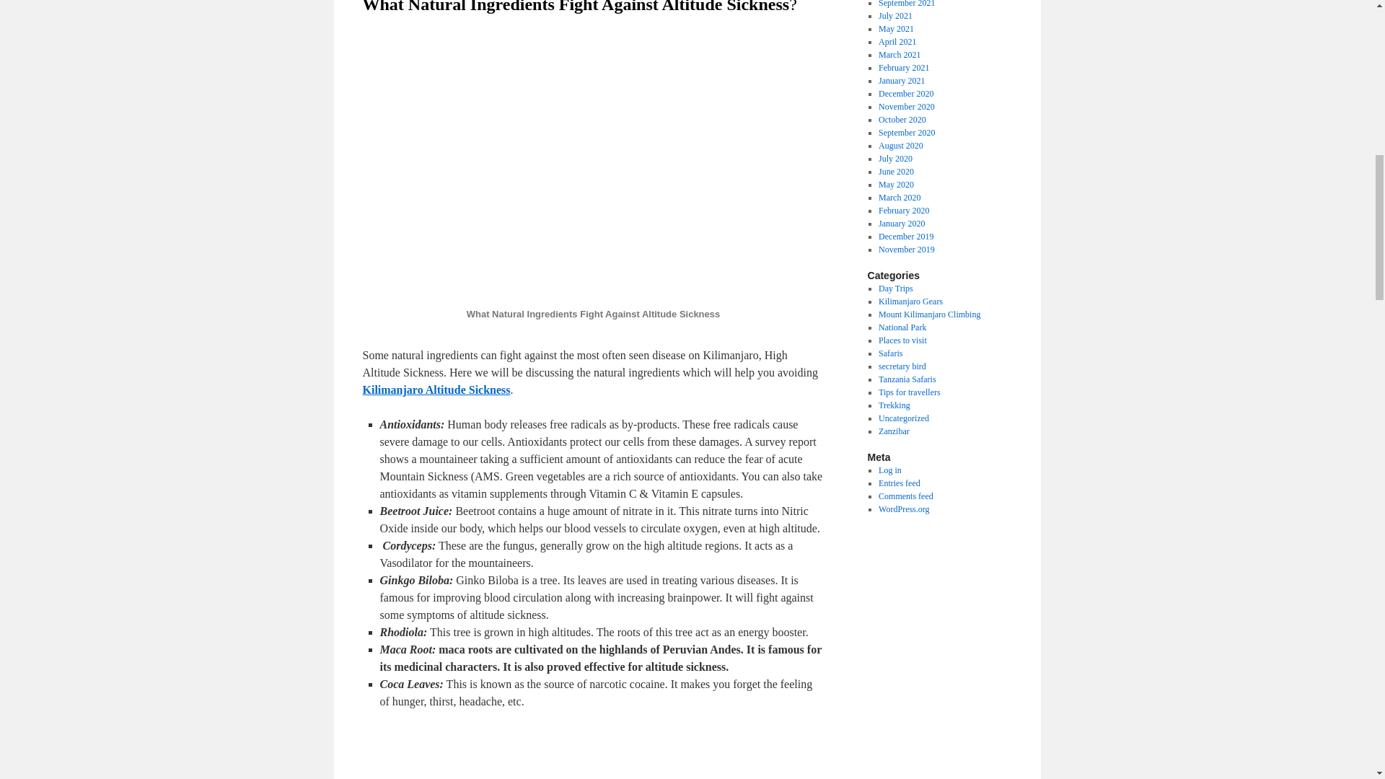 The image size is (1385, 779). Describe the element at coordinates (896, 29) in the screenshot. I see `May 2021` at that location.